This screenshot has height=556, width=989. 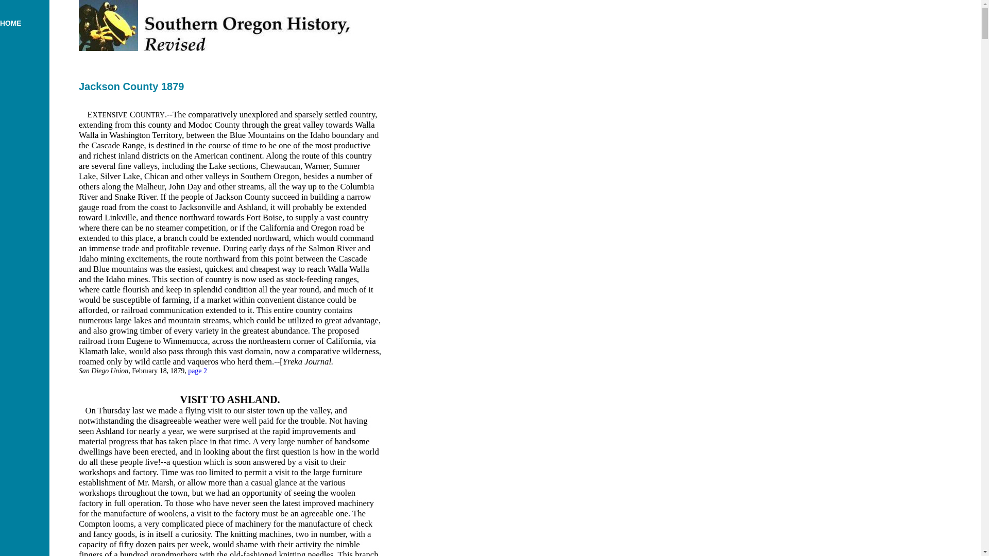 What do you see at coordinates (11, 23) in the screenshot?
I see `HOME` at bounding box center [11, 23].